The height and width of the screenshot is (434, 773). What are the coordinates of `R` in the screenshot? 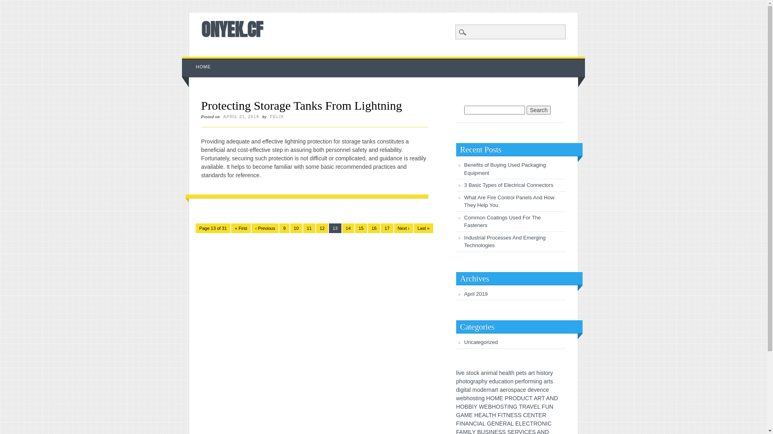 It's located at (505, 424).